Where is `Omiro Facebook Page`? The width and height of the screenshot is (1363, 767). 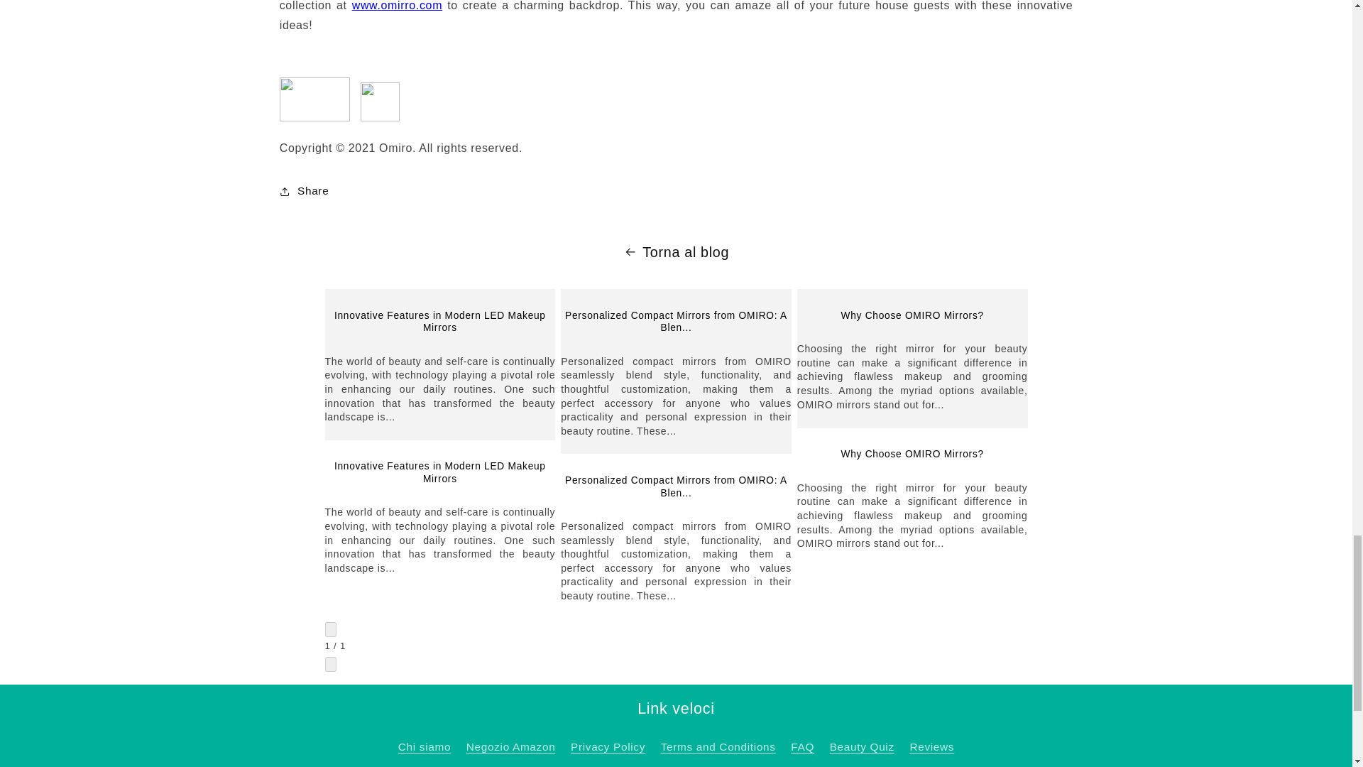
Omiro Facebook Page is located at coordinates (314, 116).